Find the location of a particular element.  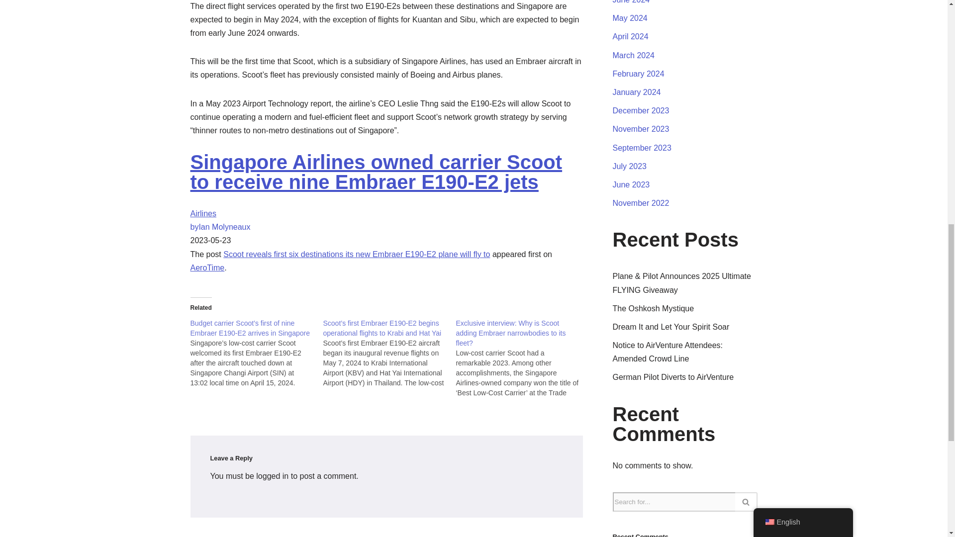

View all posts by Ian Molyneaux is located at coordinates (220, 227).